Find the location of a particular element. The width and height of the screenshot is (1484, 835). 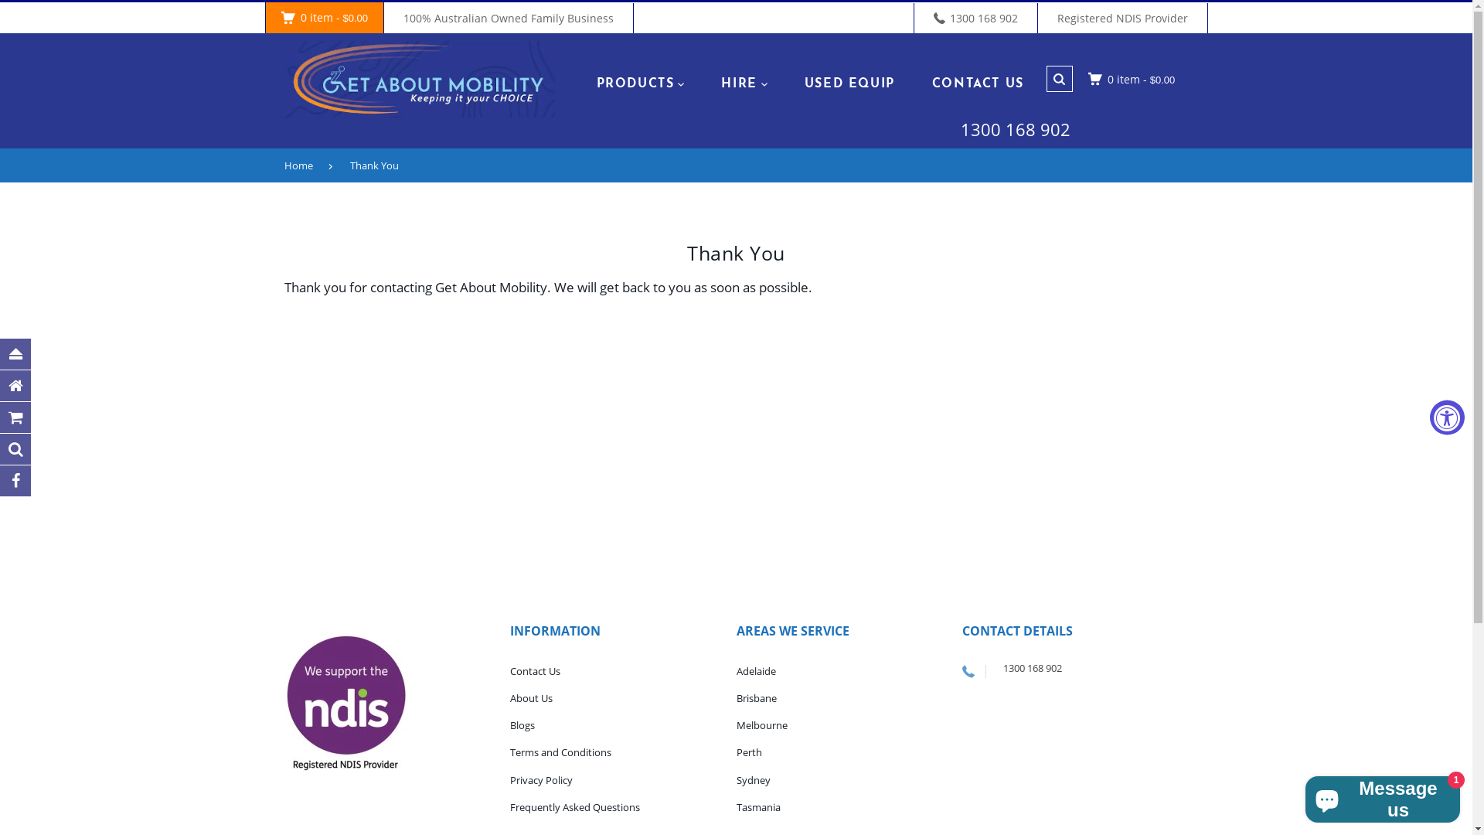

Shopify online store chat is located at coordinates (1383, 796).